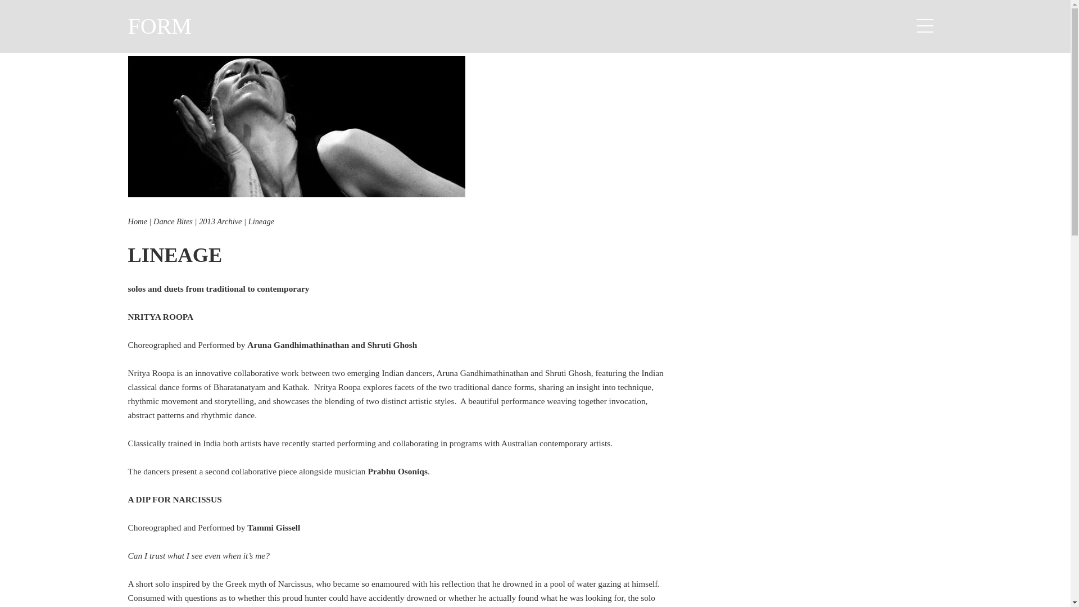  I want to click on FORM, so click(160, 26).